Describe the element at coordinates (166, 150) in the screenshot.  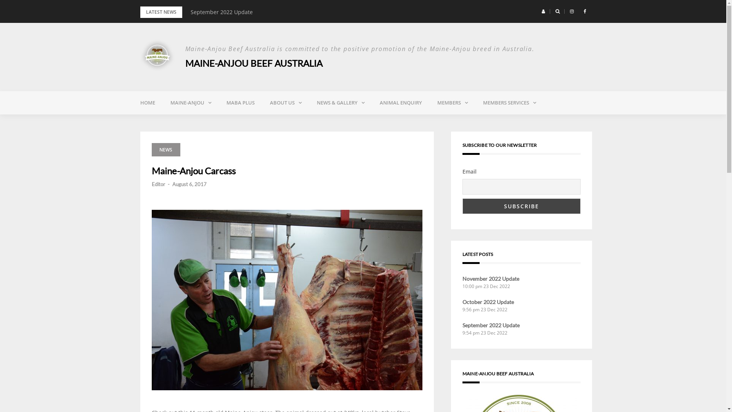
I see `NEWS` at that location.